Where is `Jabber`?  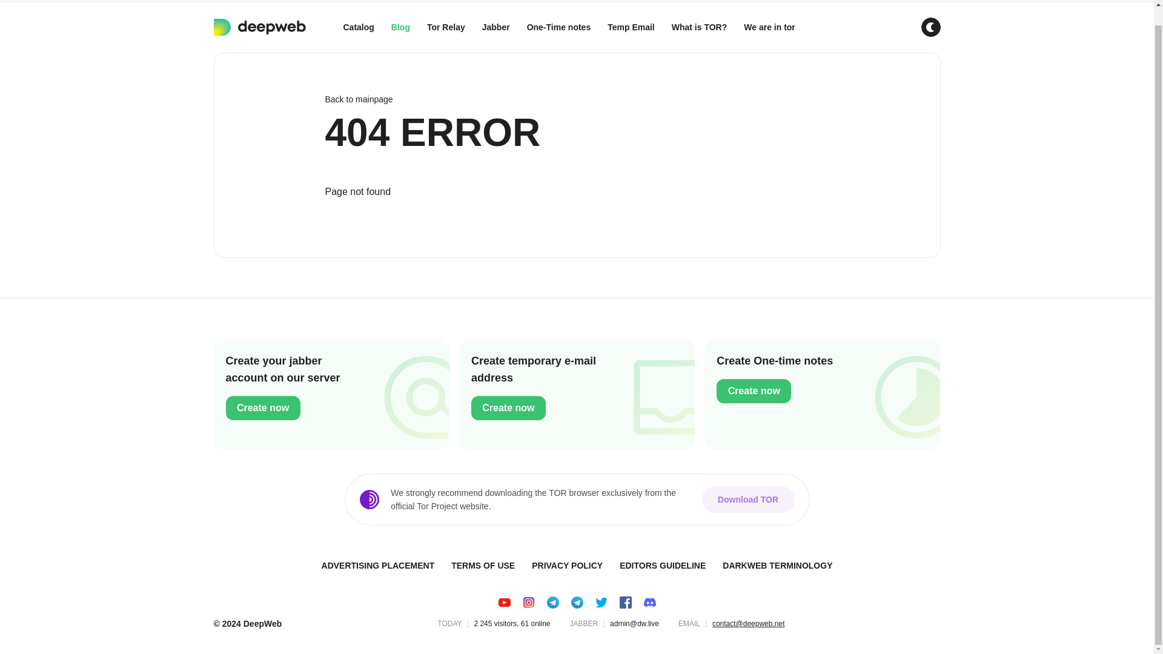
Jabber is located at coordinates (495, 27).